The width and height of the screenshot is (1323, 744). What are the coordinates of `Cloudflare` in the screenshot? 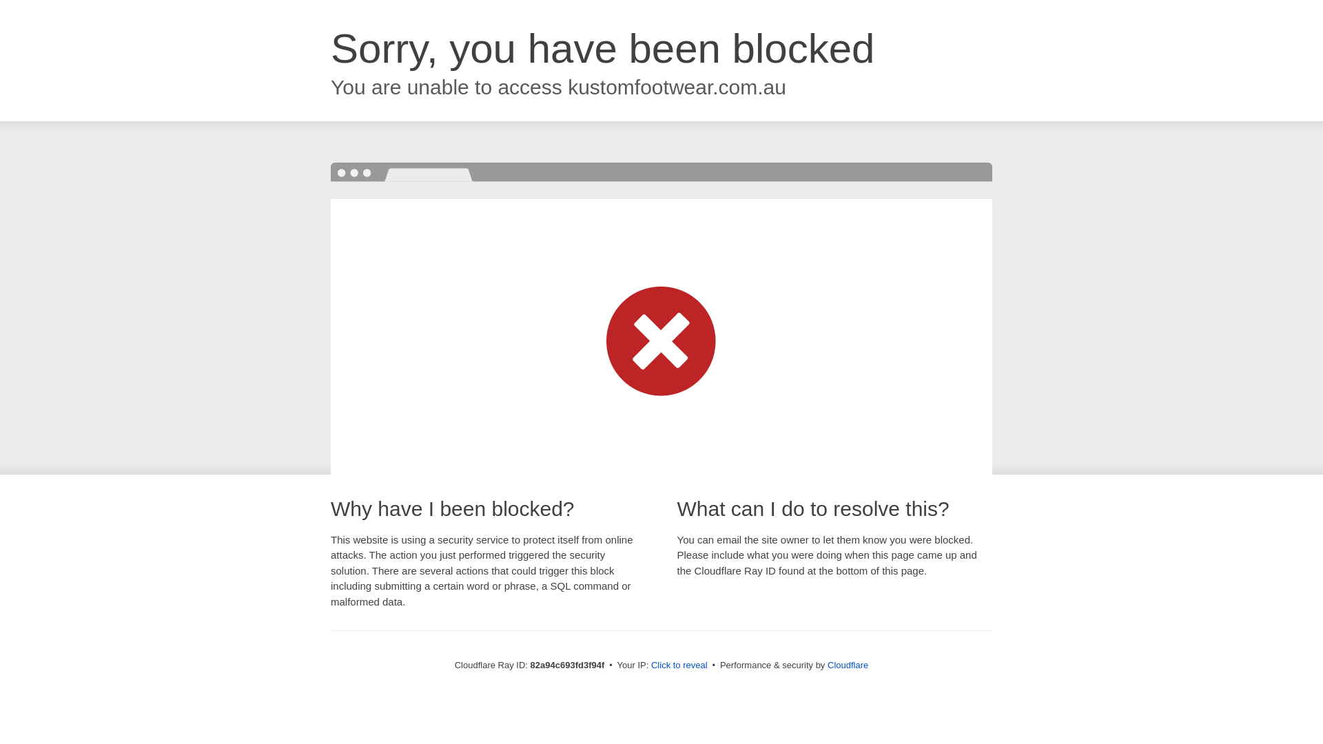 It's located at (848, 665).